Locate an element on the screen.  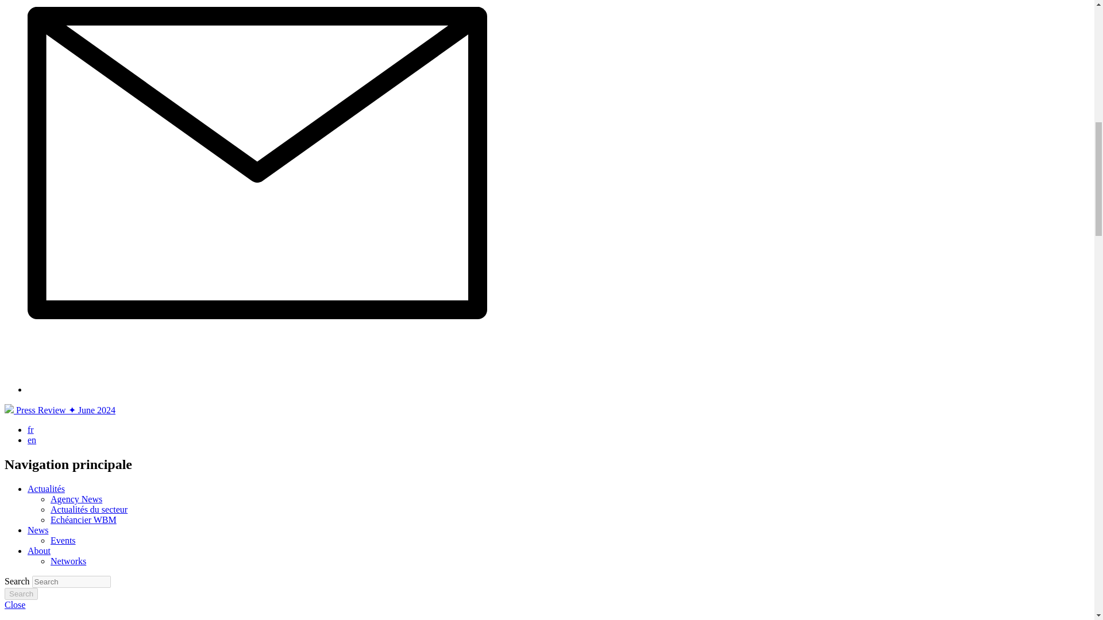
Search is located at coordinates (21, 594).